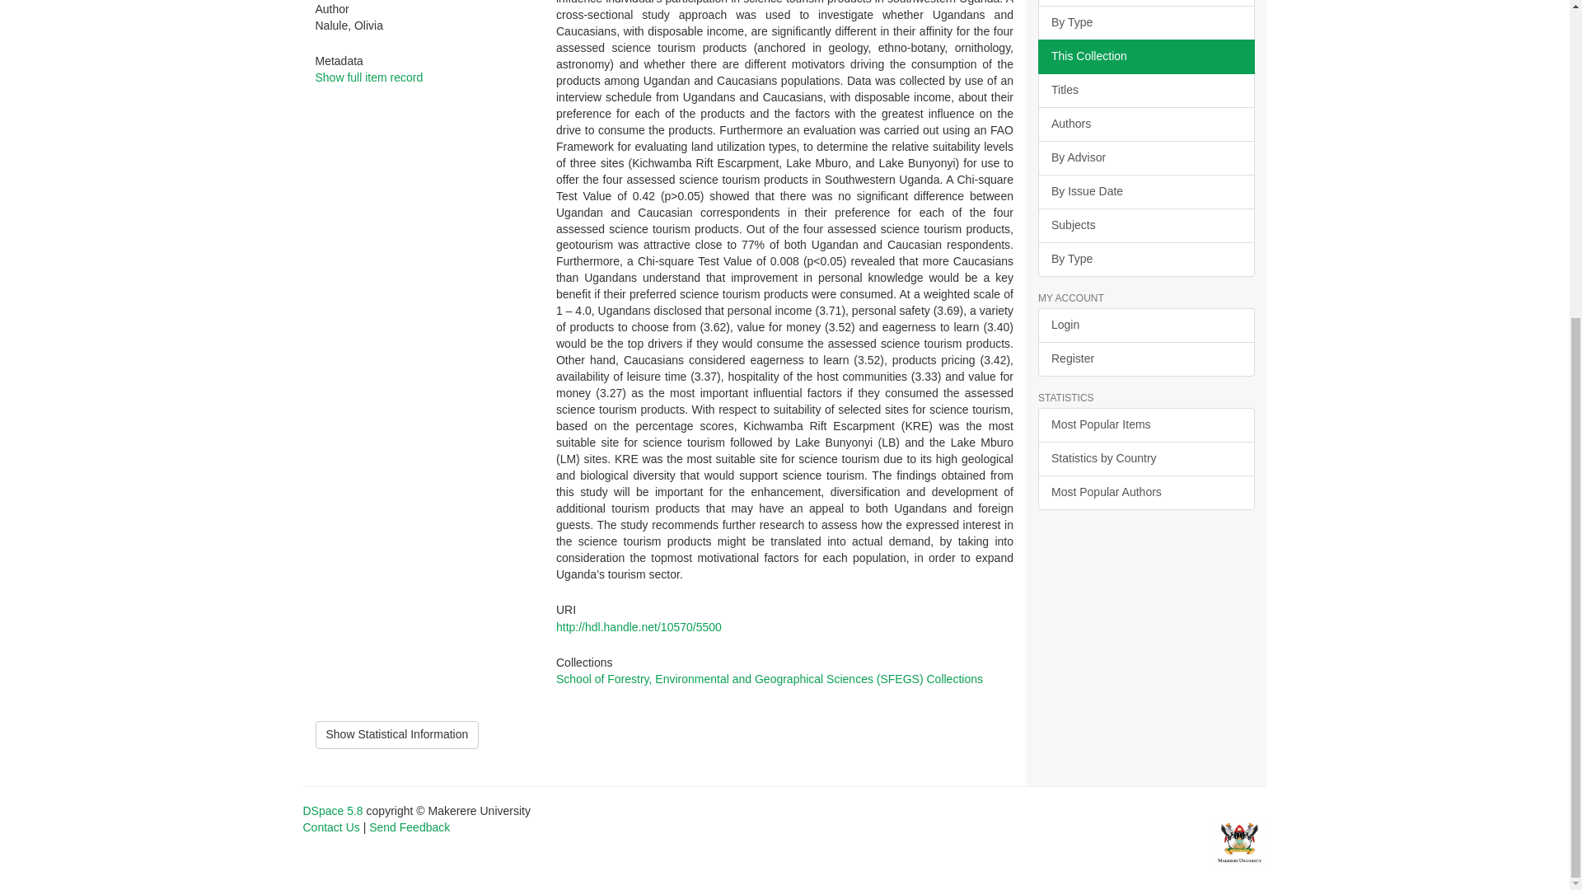  What do you see at coordinates (1145, 3) in the screenshot?
I see `Subjects` at bounding box center [1145, 3].